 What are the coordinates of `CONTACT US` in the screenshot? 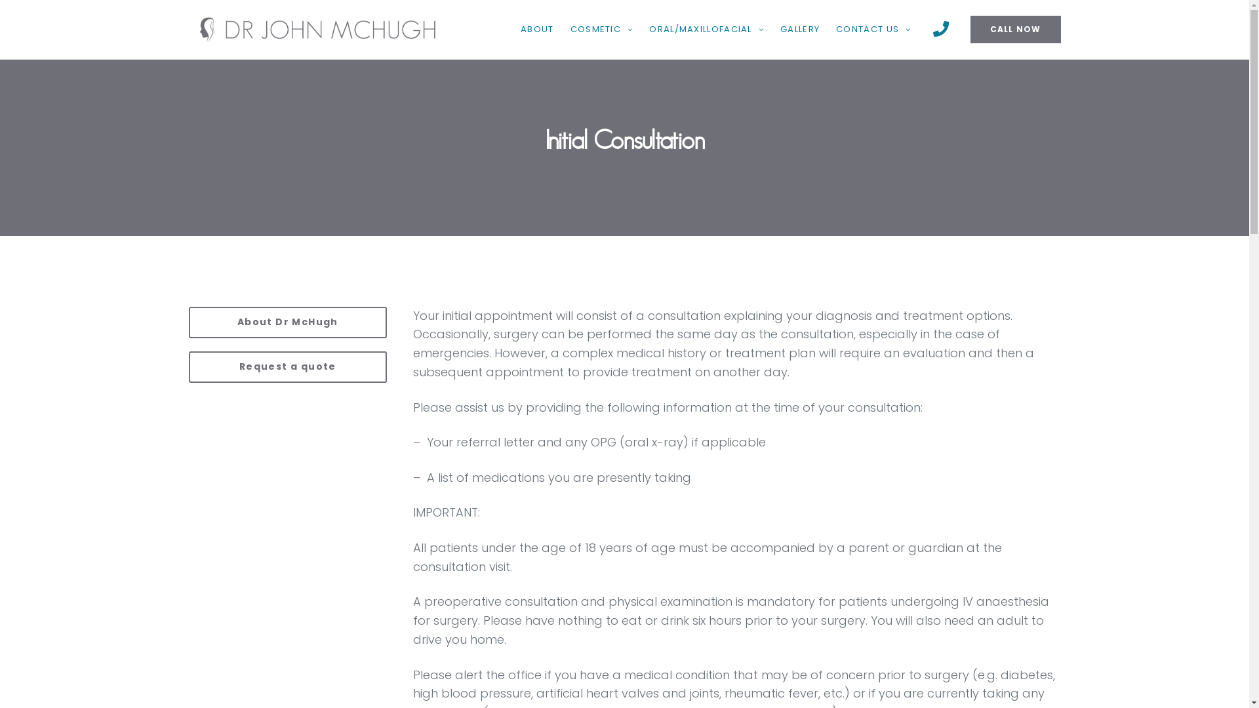 It's located at (873, 29).